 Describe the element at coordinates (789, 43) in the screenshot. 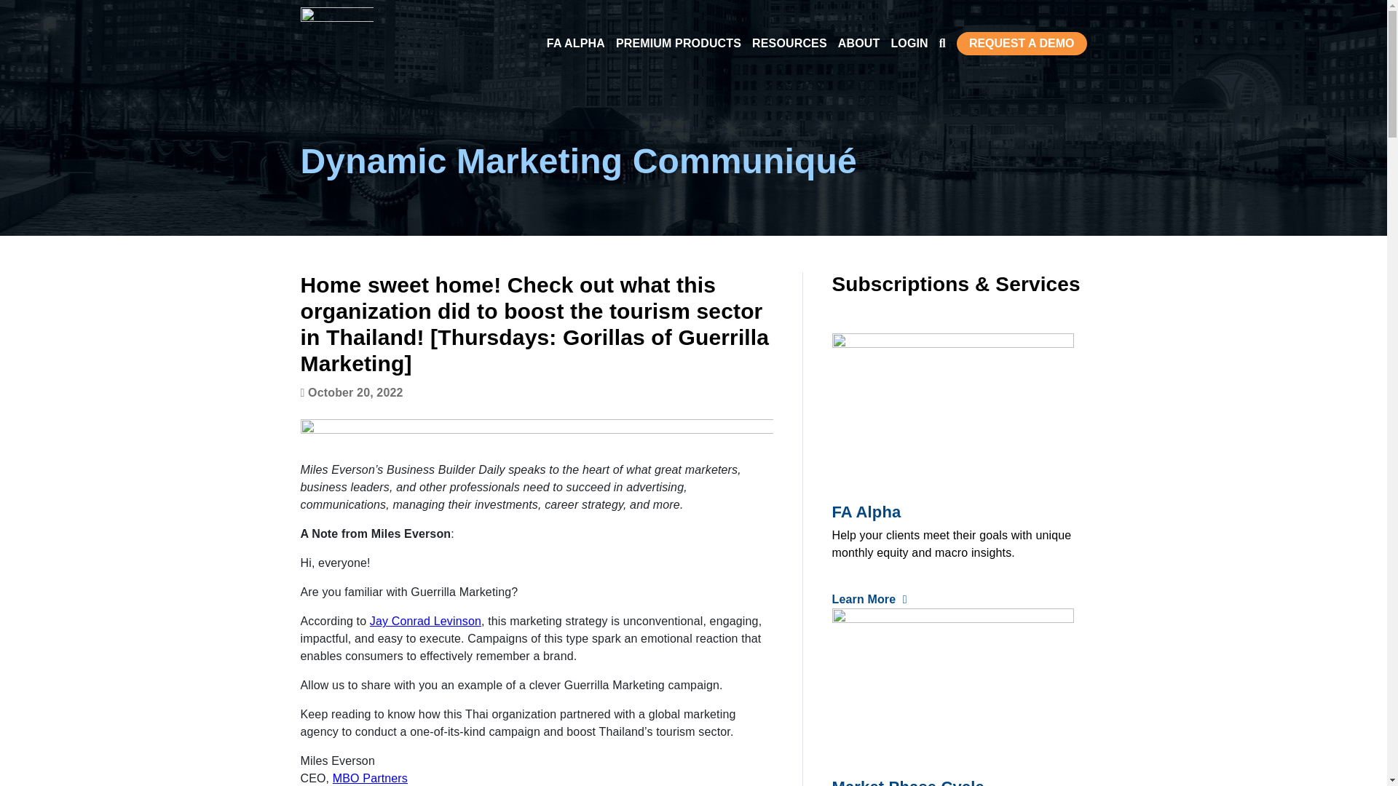

I see `RESOURCES` at that location.